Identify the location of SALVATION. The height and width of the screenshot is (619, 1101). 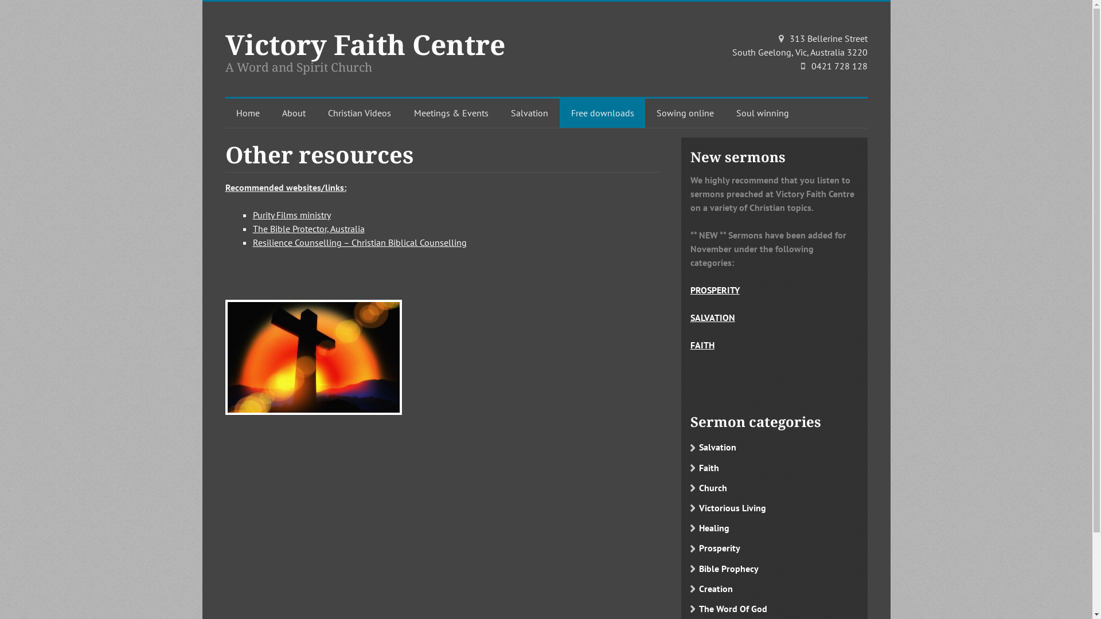
(713, 318).